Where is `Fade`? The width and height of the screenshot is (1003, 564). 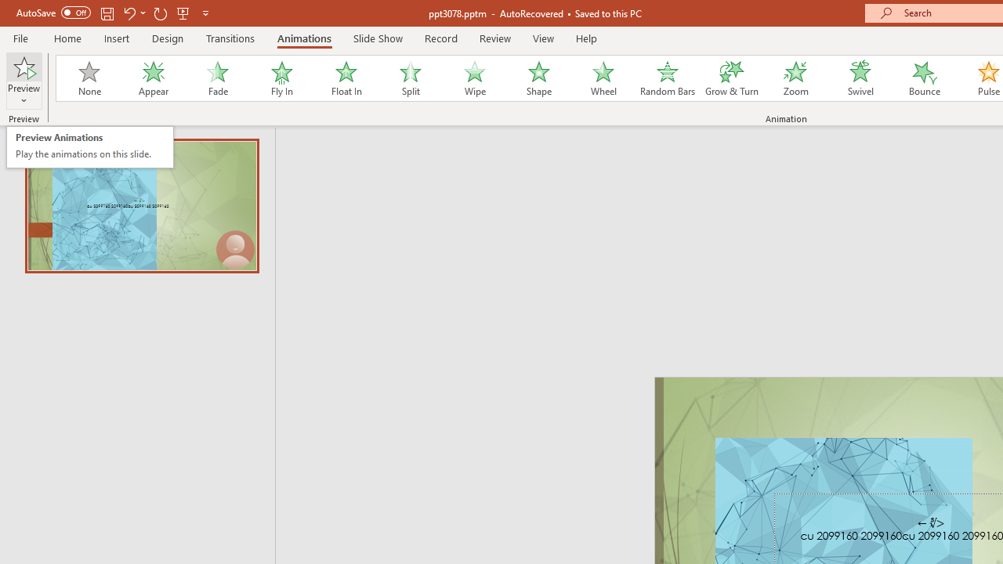 Fade is located at coordinates (217, 78).